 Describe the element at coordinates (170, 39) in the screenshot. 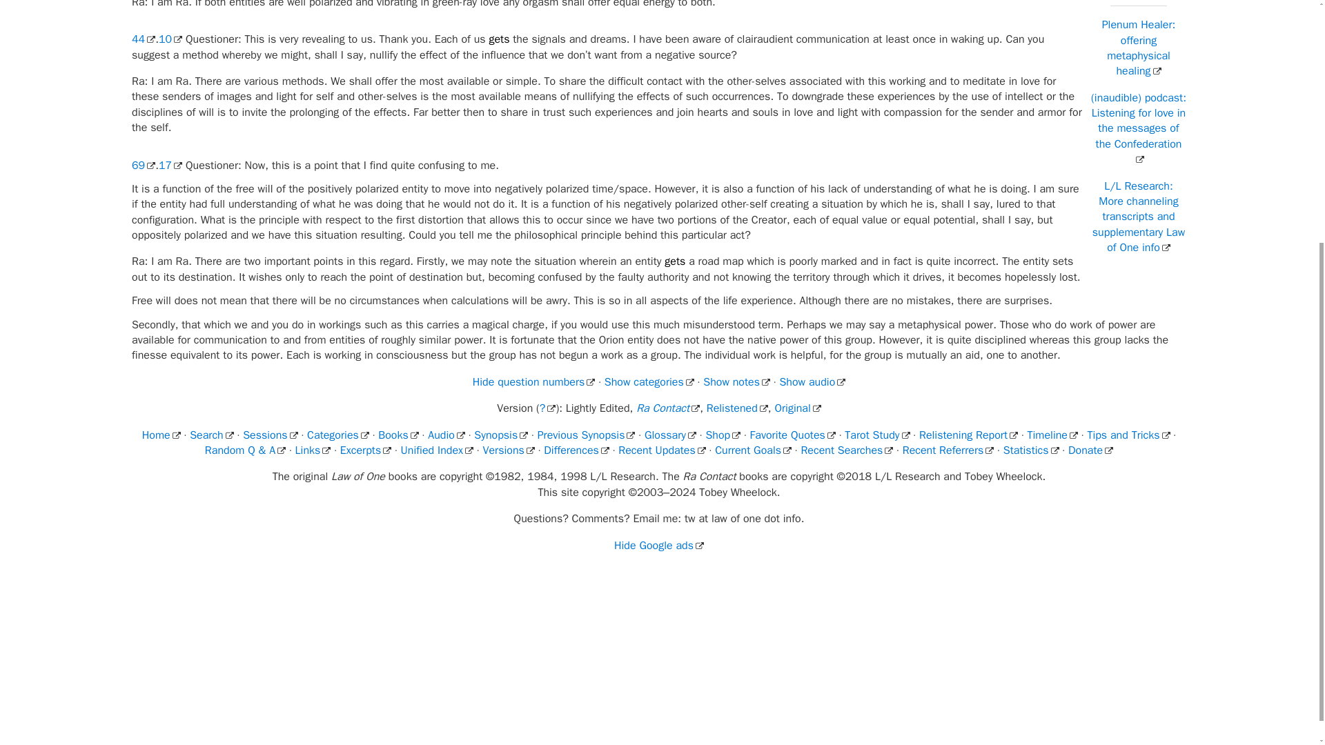

I see `10` at that location.